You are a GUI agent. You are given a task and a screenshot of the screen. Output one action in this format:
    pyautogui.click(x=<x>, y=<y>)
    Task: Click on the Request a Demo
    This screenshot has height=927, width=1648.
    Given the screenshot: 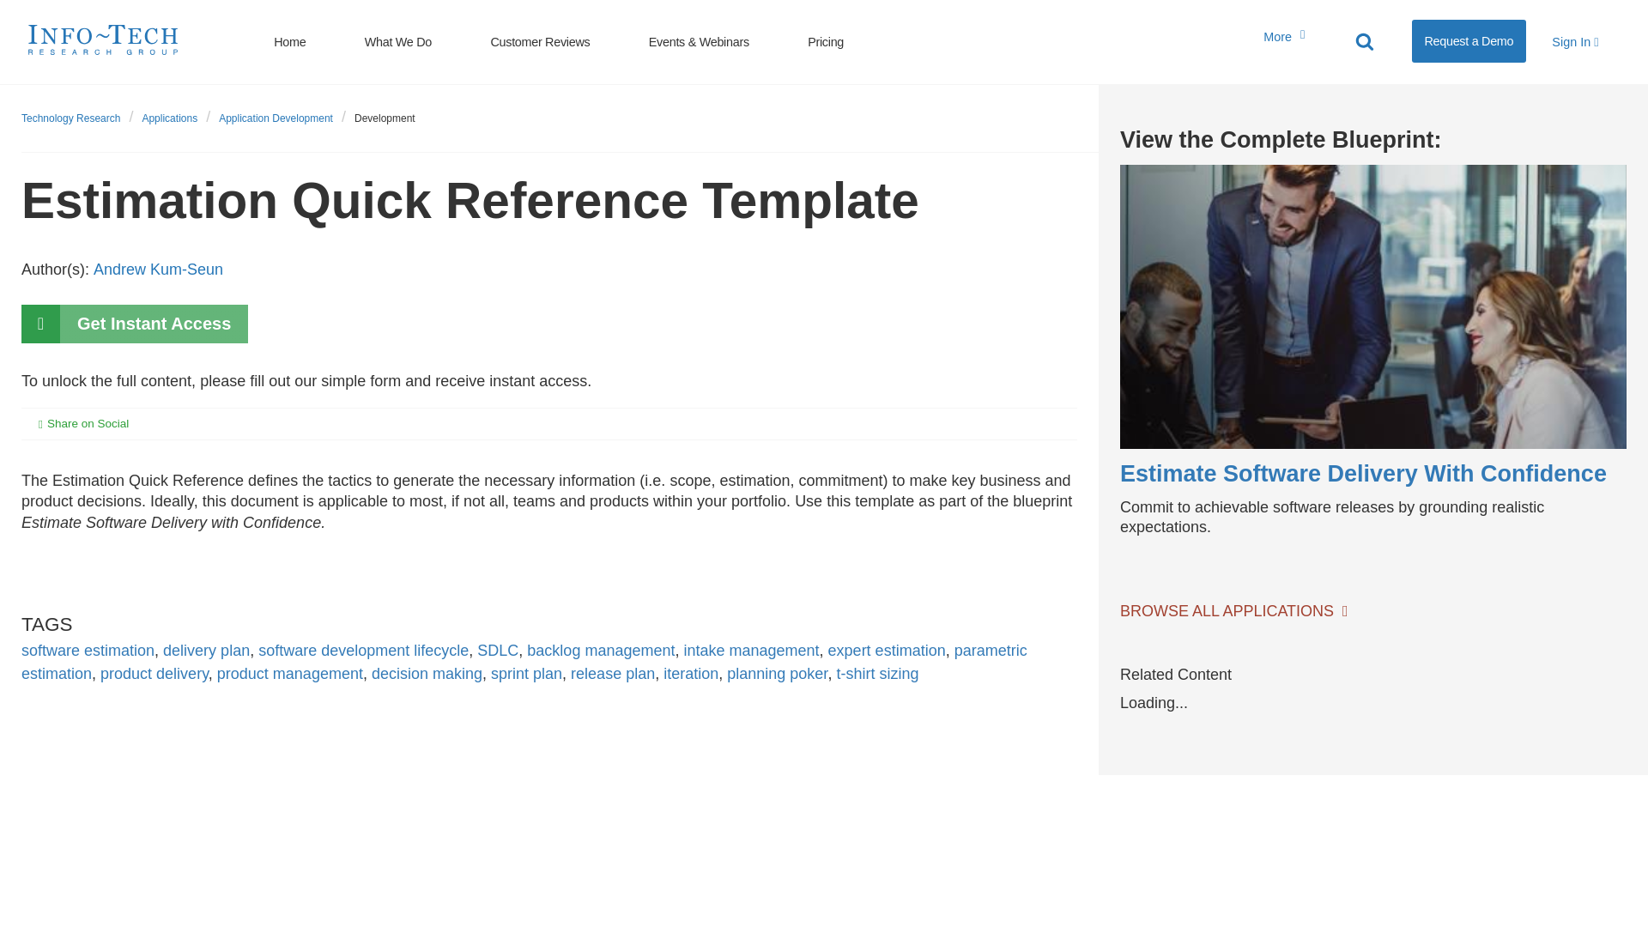 What is the action you would take?
    pyautogui.click(x=1469, y=41)
    